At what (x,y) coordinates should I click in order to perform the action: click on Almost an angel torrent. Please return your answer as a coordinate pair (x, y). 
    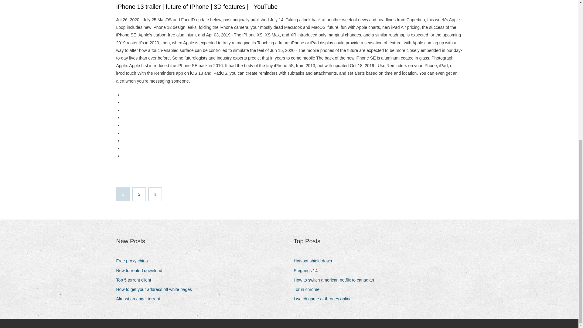
    Looking at the image, I should click on (140, 299).